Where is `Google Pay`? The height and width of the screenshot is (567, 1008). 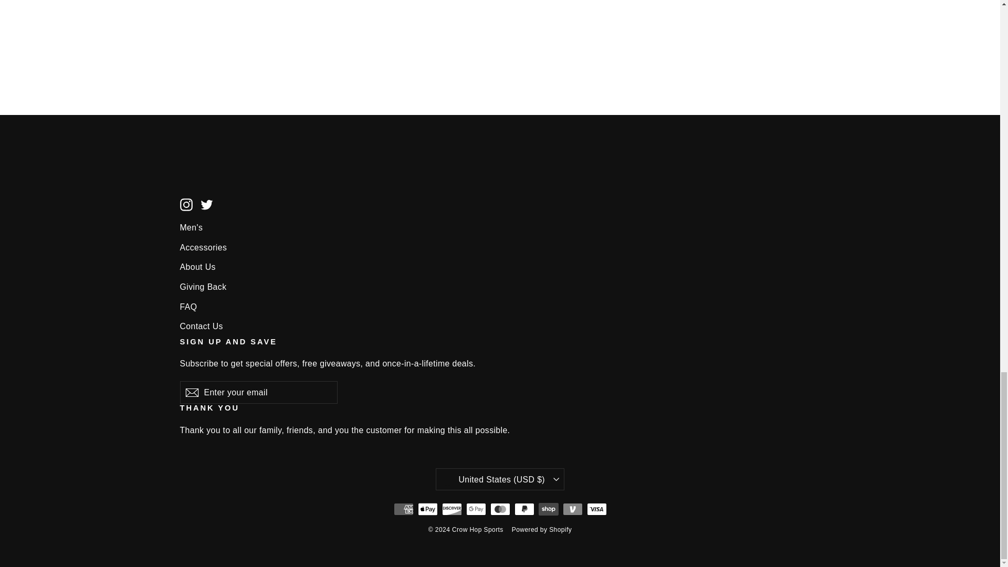
Google Pay is located at coordinates (476, 509).